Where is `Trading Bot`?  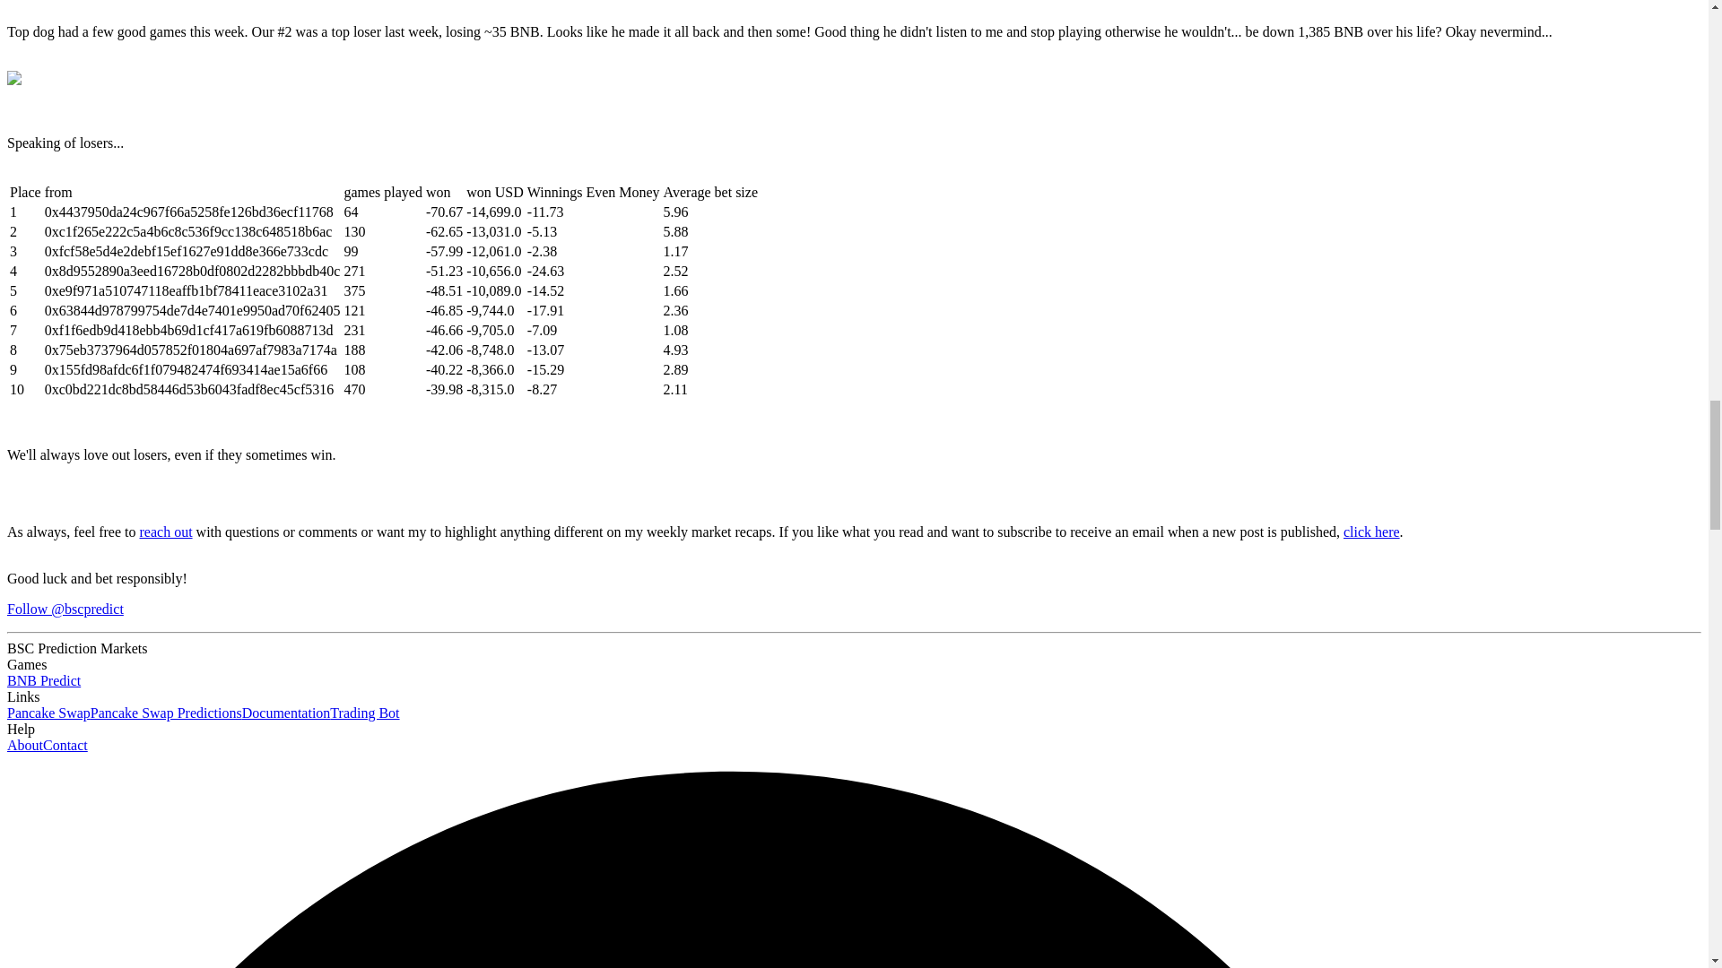 Trading Bot is located at coordinates (364, 713).